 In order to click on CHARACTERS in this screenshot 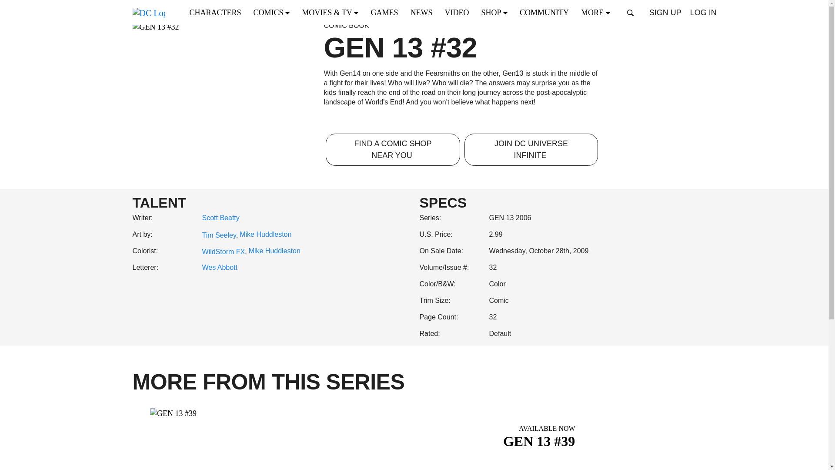, I will do `click(218, 12)`.